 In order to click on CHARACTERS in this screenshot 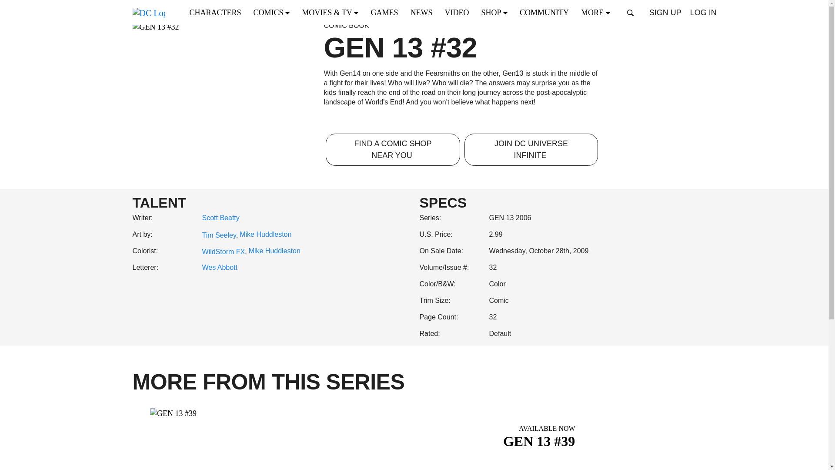, I will do `click(218, 12)`.